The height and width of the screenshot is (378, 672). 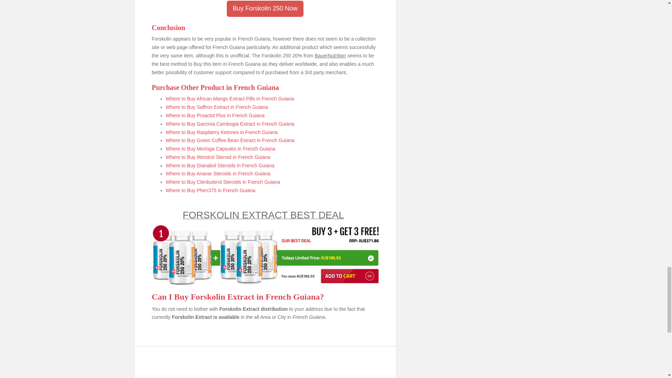 What do you see at coordinates (220, 165) in the screenshot?
I see `Where to Buy Dianabol Steroids in French Guiana` at bounding box center [220, 165].